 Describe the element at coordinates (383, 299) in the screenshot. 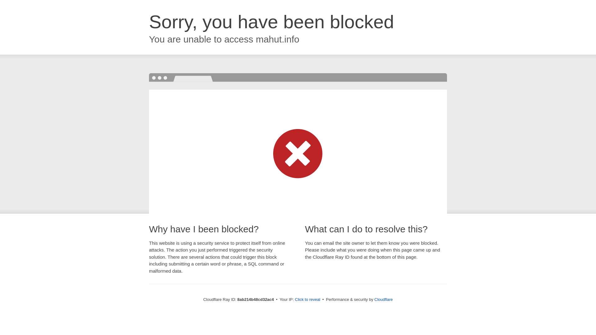

I see `Cloudflare` at that location.